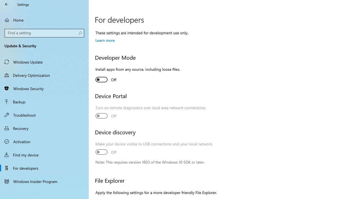 Image resolution: width=355 pixels, height=199 pixels. I want to click on Windows Insider Program, so click(44, 181).